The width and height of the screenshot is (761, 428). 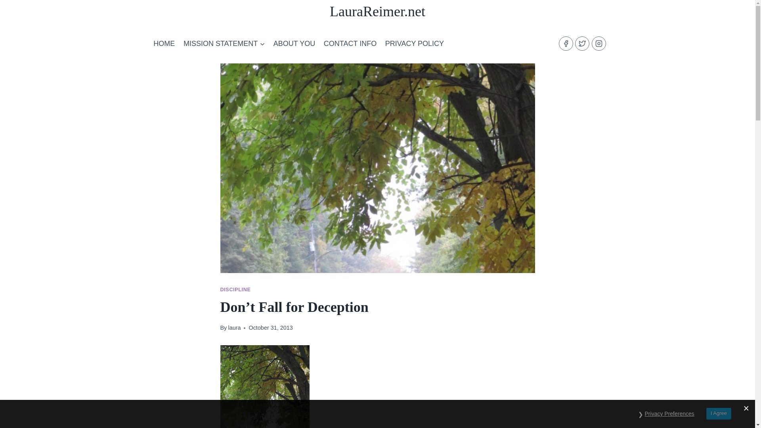 I want to click on CONTACT INFO, so click(x=350, y=44).